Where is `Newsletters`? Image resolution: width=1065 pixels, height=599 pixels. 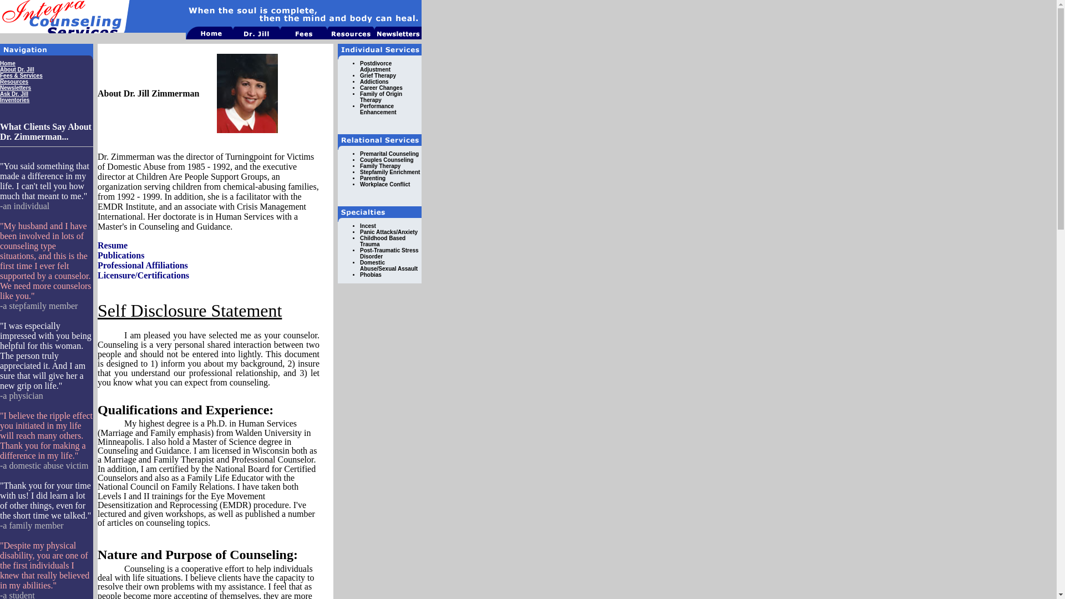 Newsletters is located at coordinates (16, 88).